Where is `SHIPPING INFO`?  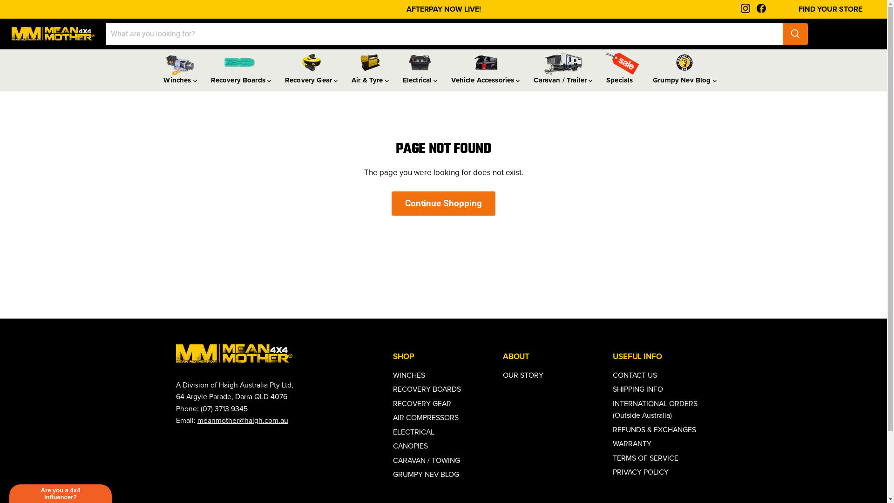
SHIPPING INFO is located at coordinates (638, 389).